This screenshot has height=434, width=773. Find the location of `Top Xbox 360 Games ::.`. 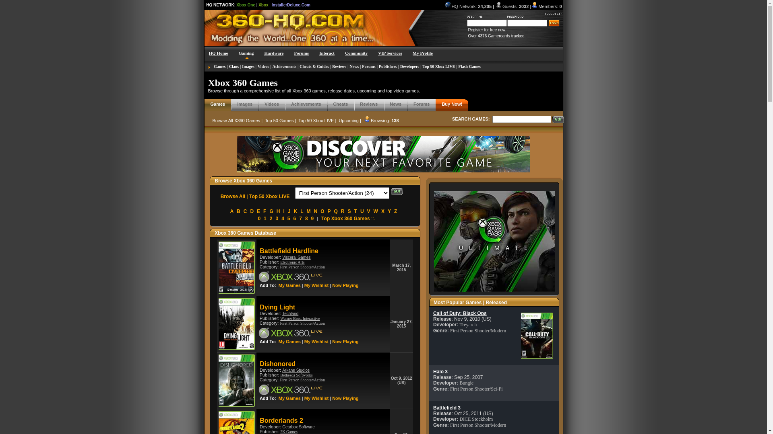

Top Xbox 360 Games ::. is located at coordinates (348, 219).